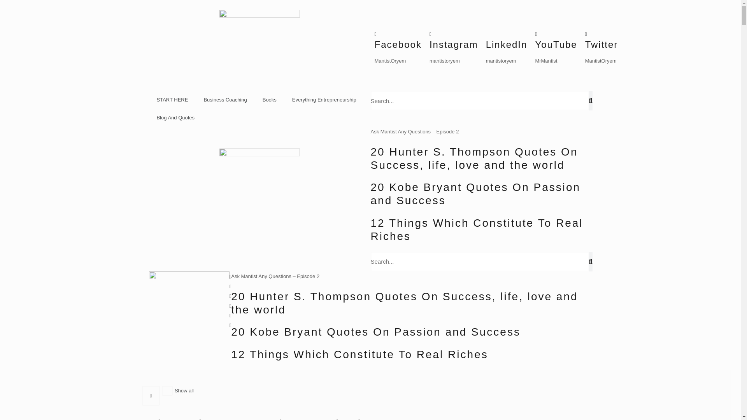 This screenshot has width=747, height=420. What do you see at coordinates (398, 44) in the screenshot?
I see `Facebook` at bounding box center [398, 44].